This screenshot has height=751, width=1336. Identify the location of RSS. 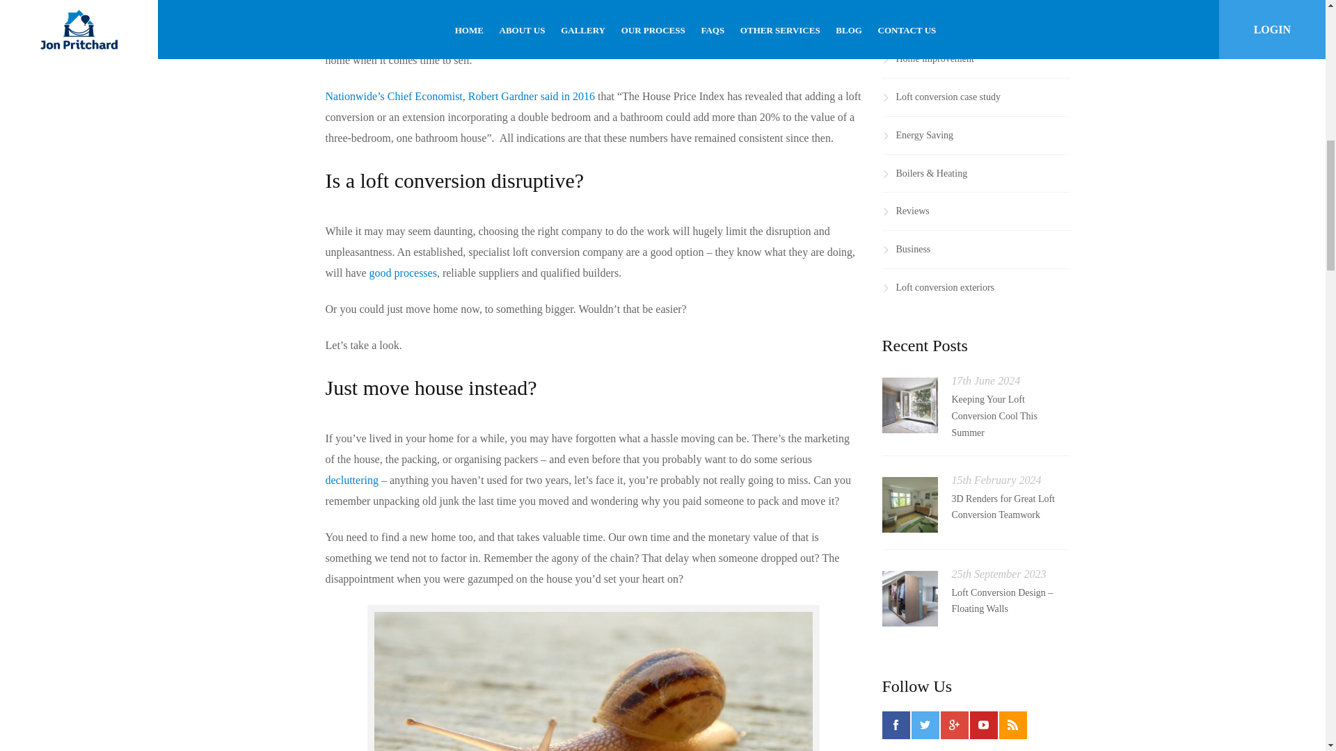
(1013, 725).